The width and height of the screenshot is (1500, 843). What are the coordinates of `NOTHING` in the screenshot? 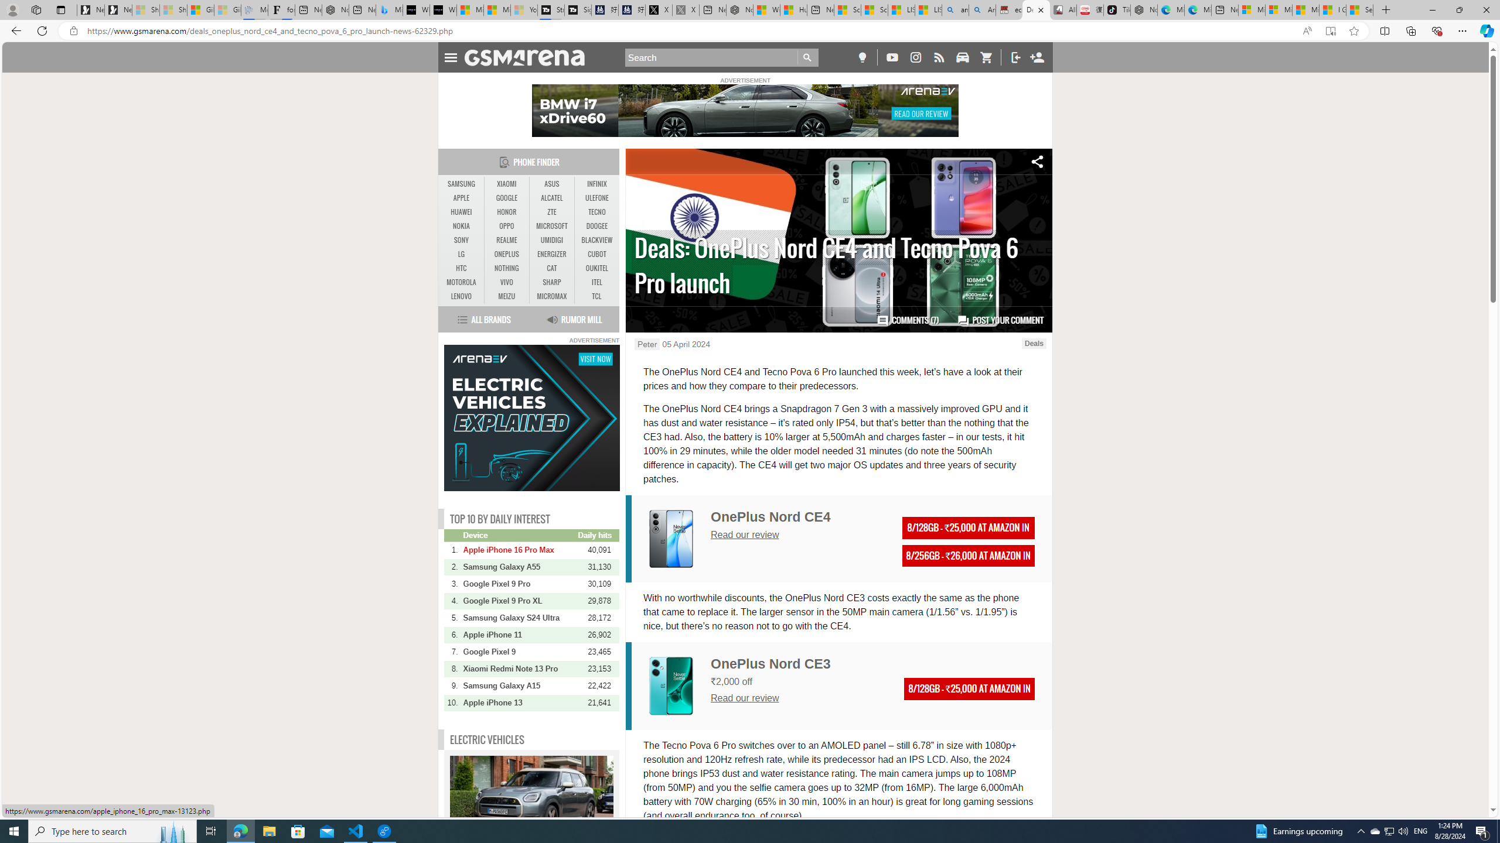 It's located at (506, 268).